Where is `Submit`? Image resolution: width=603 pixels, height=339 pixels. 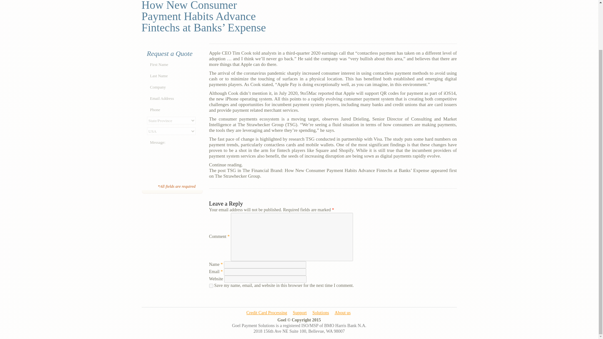
Submit is located at coordinates (171, 178).